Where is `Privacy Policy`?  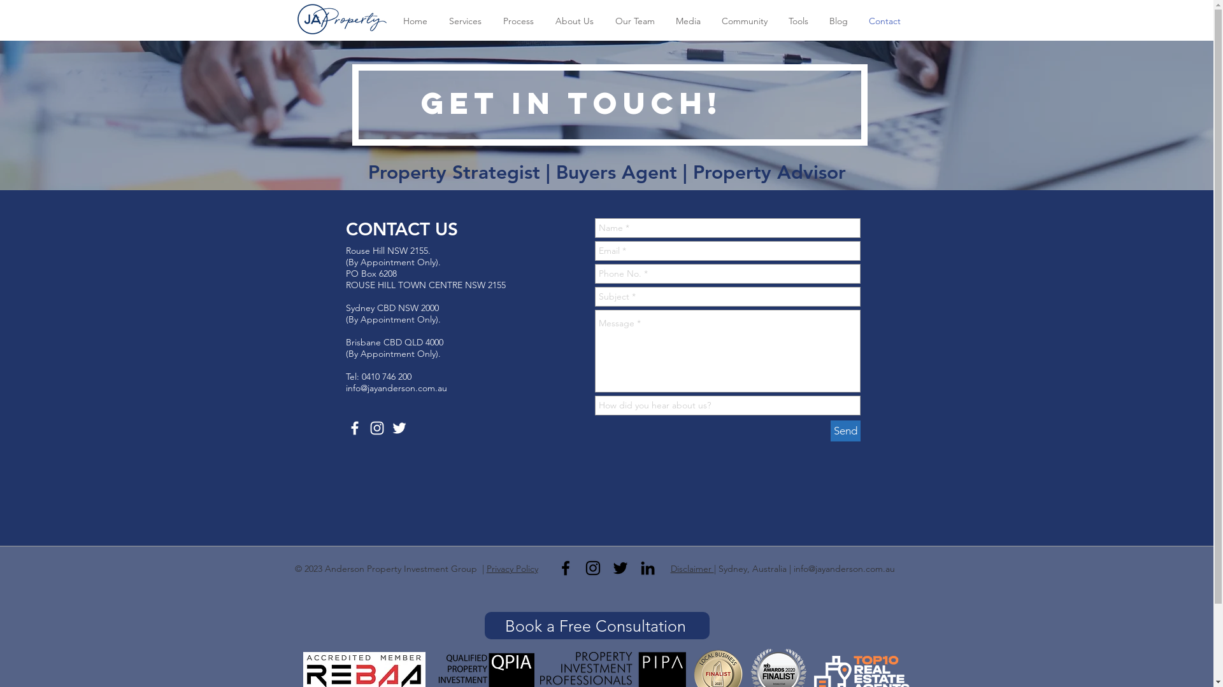 Privacy Policy is located at coordinates (512, 569).